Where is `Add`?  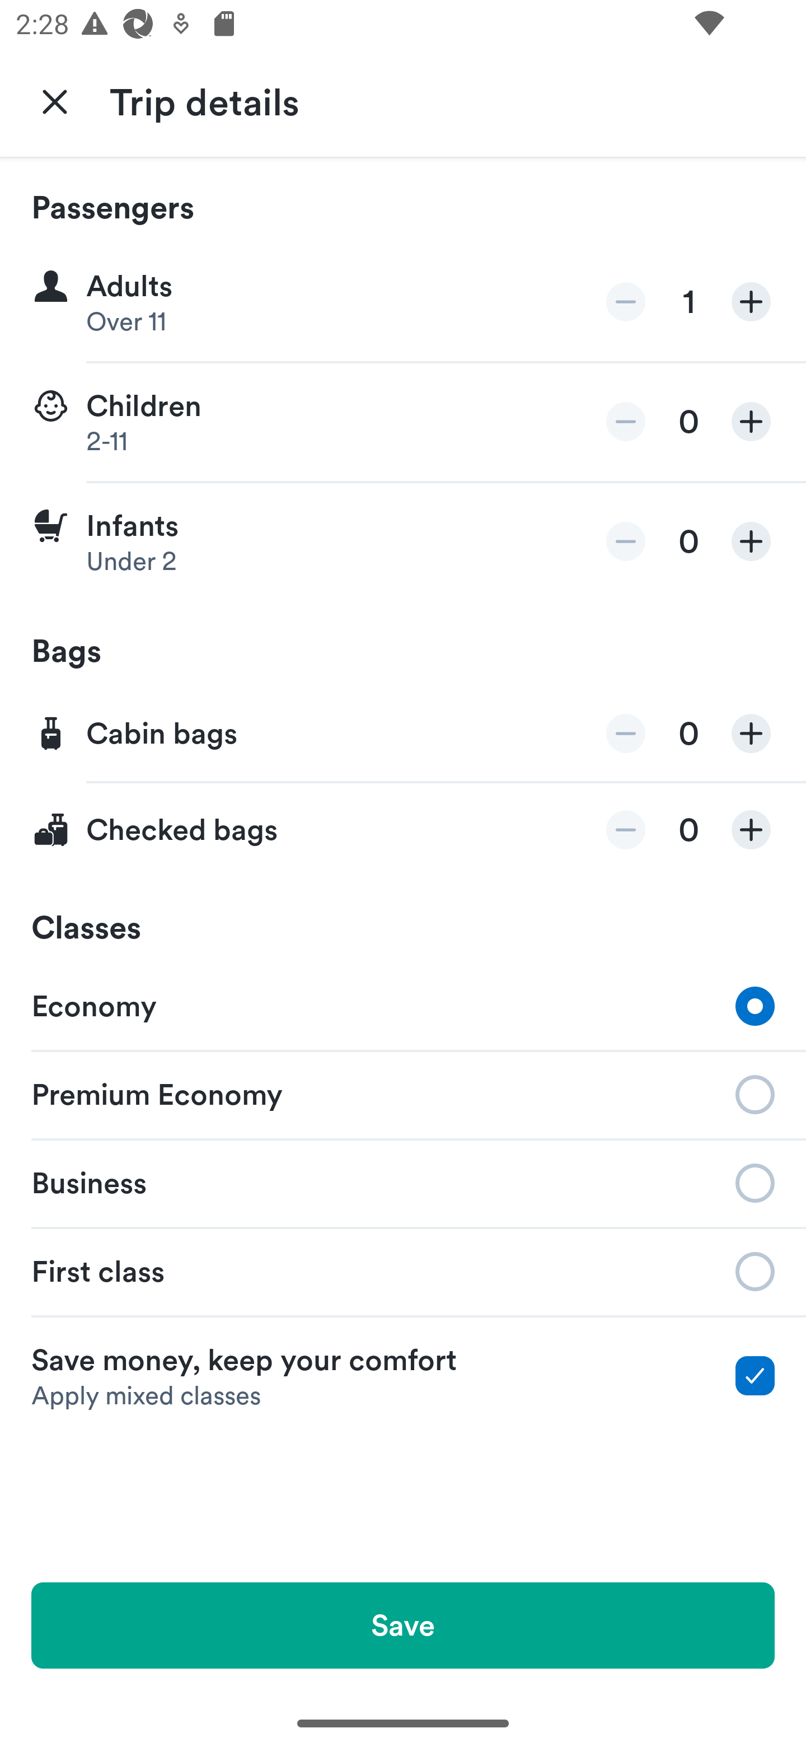
Add is located at coordinates (751, 541).